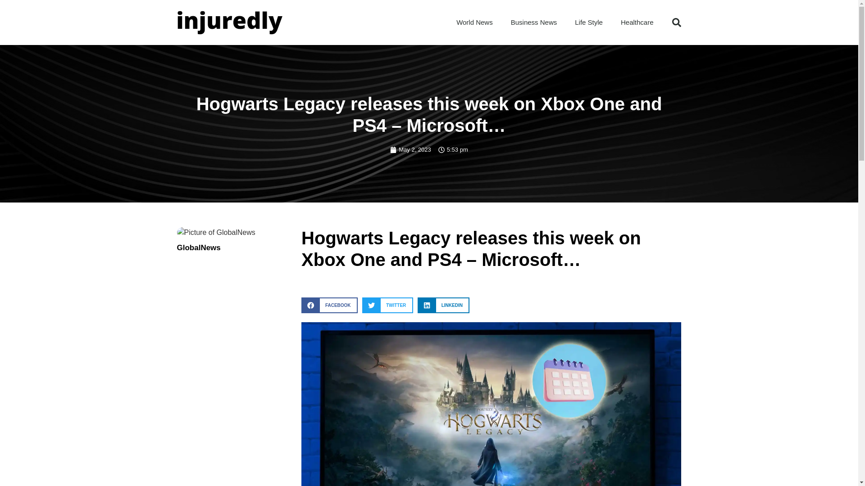  What do you see at coordinates (474, 22) in the screenshot?
I see `World News` at bounding box center [474, 22].